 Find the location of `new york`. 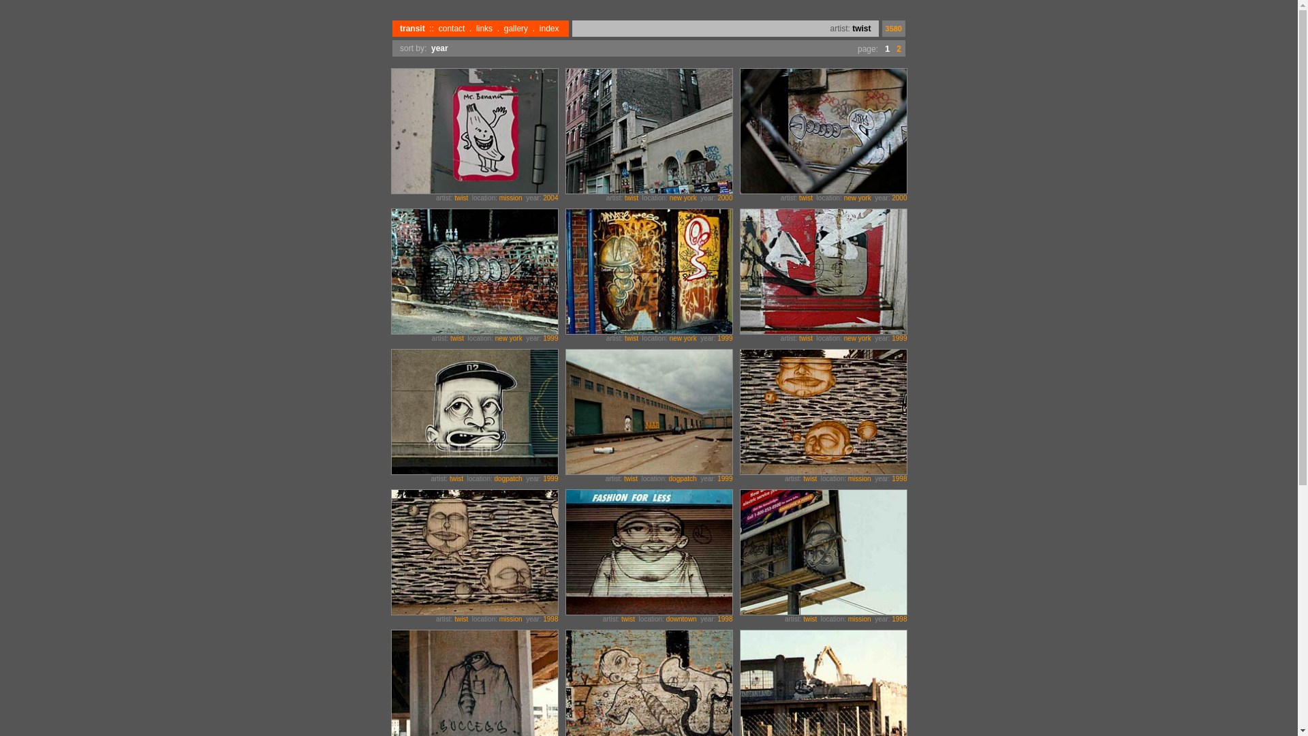

new york is located at coordinates (683, 198).